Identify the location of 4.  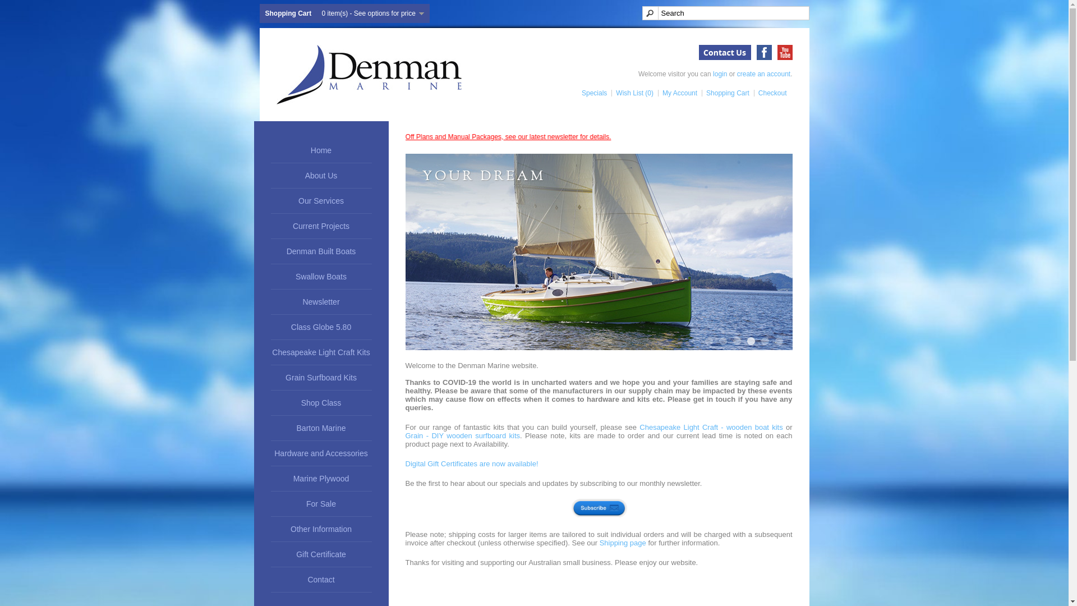
(751, 341).